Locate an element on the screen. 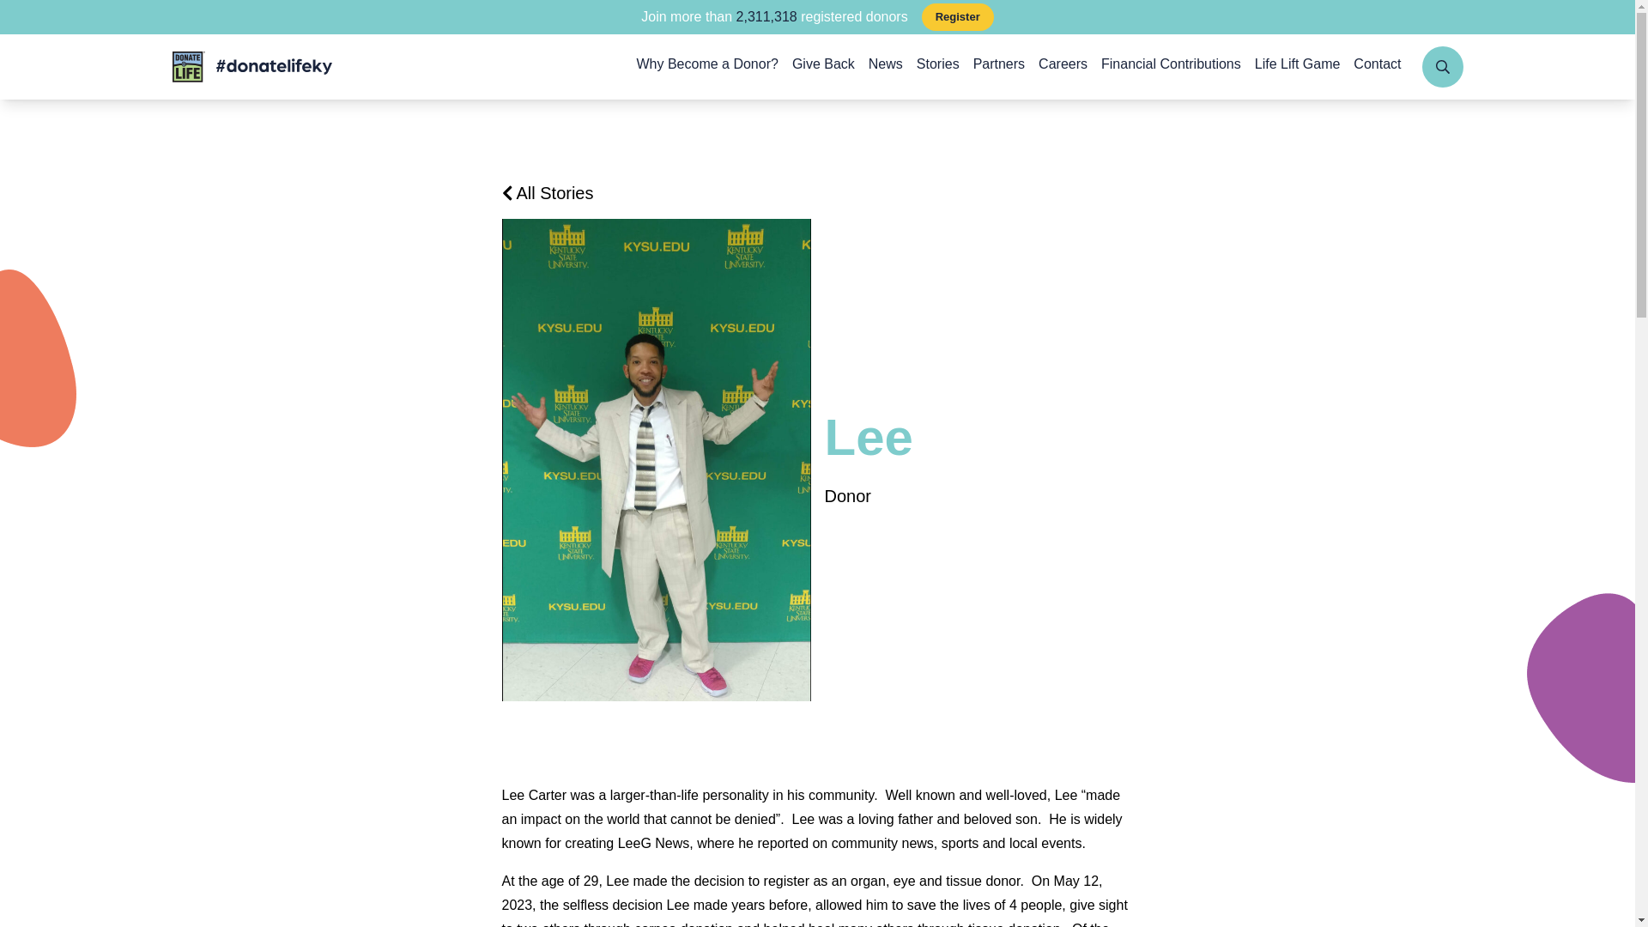 This screenshot has width=1648, height=927. Give Back is located at coordinates (824, 66).